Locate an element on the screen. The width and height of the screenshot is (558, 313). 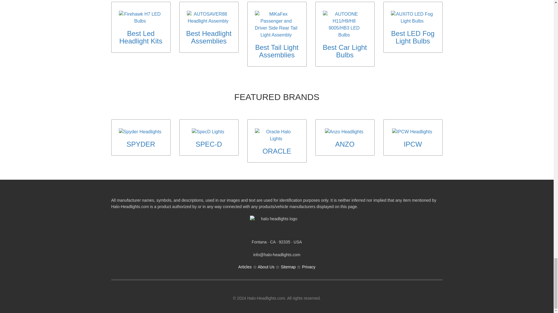
Oracle Halo Lights is located at coordinates (276, 135).